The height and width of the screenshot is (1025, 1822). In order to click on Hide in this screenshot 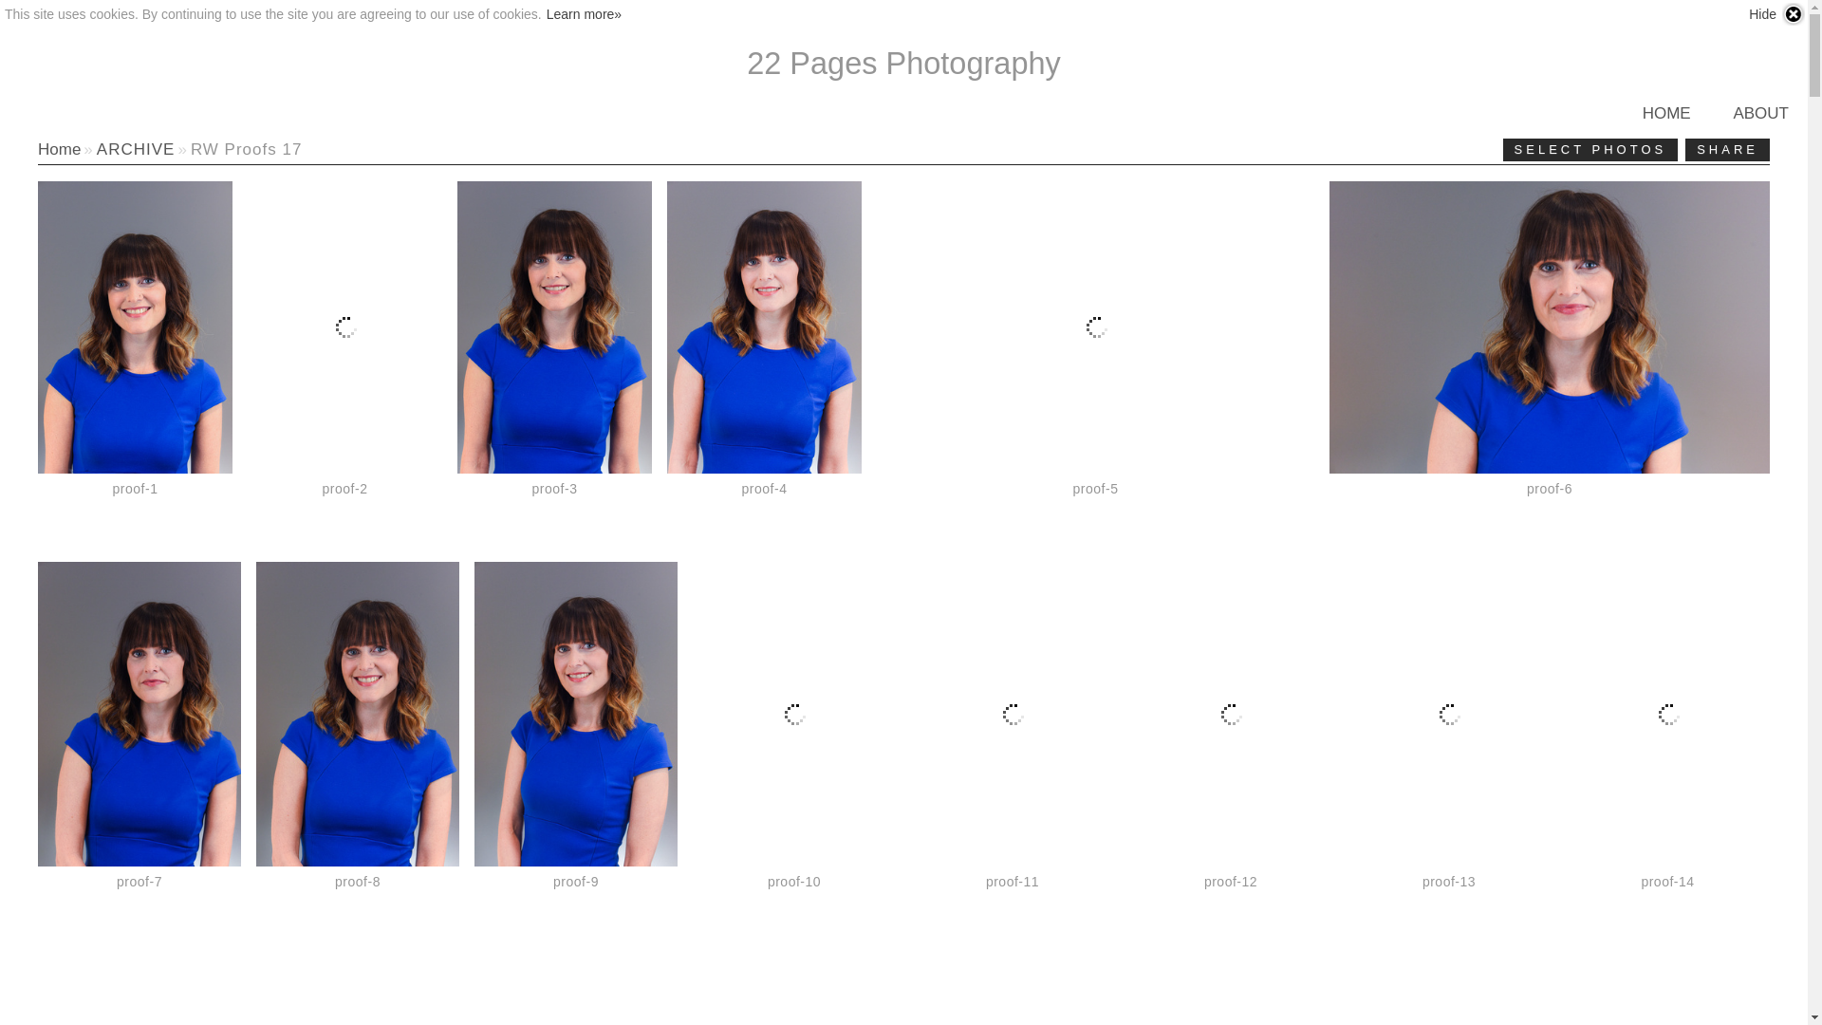, I will do `click(1776, 14)`.